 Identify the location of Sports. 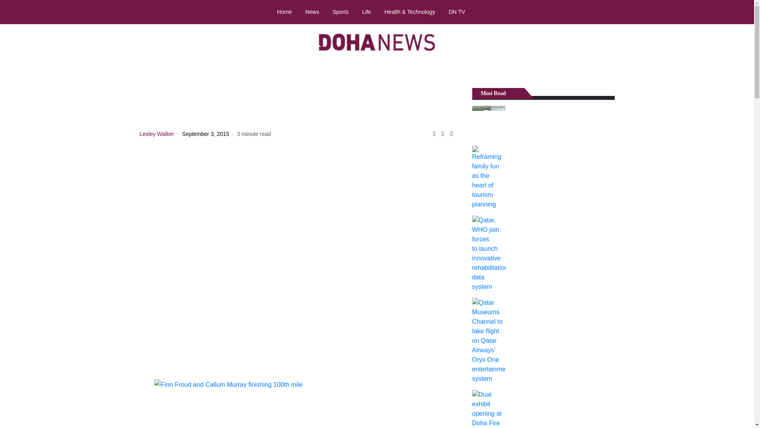
(340, 11).